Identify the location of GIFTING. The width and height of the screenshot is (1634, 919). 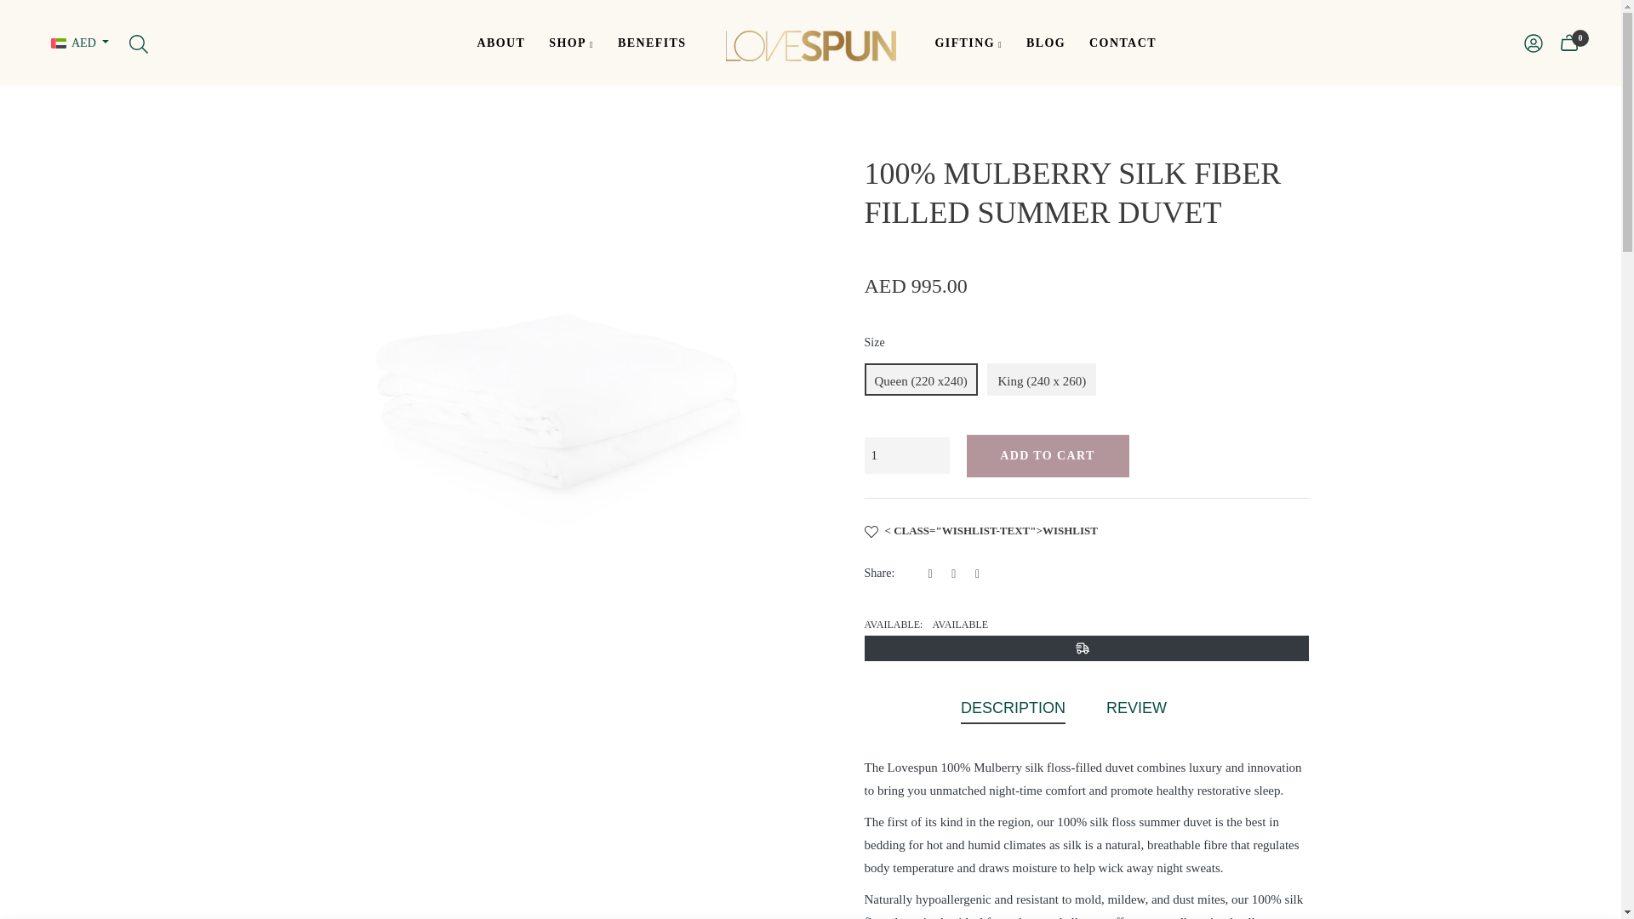
(968, 43).